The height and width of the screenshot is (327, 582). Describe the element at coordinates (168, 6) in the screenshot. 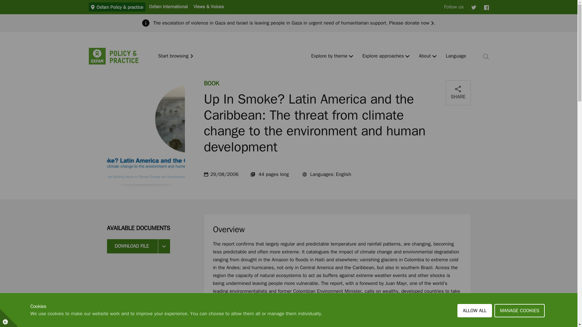

I see `Oxfam International` at that location.